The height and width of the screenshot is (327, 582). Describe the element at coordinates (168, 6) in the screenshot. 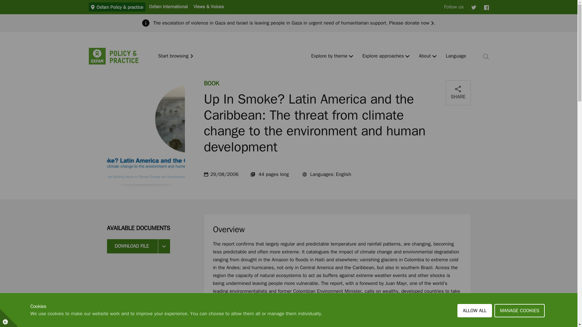

I see `Oxfam International` at that location.